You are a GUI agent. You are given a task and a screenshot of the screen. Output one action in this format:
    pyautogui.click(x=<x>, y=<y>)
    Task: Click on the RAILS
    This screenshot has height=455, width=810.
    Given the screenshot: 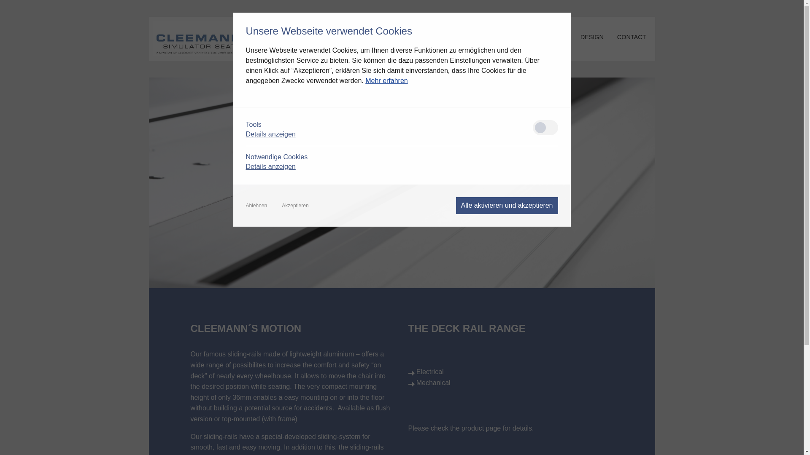 What is the action you would take?
    pyautogui.click(x=454, y=37)
    